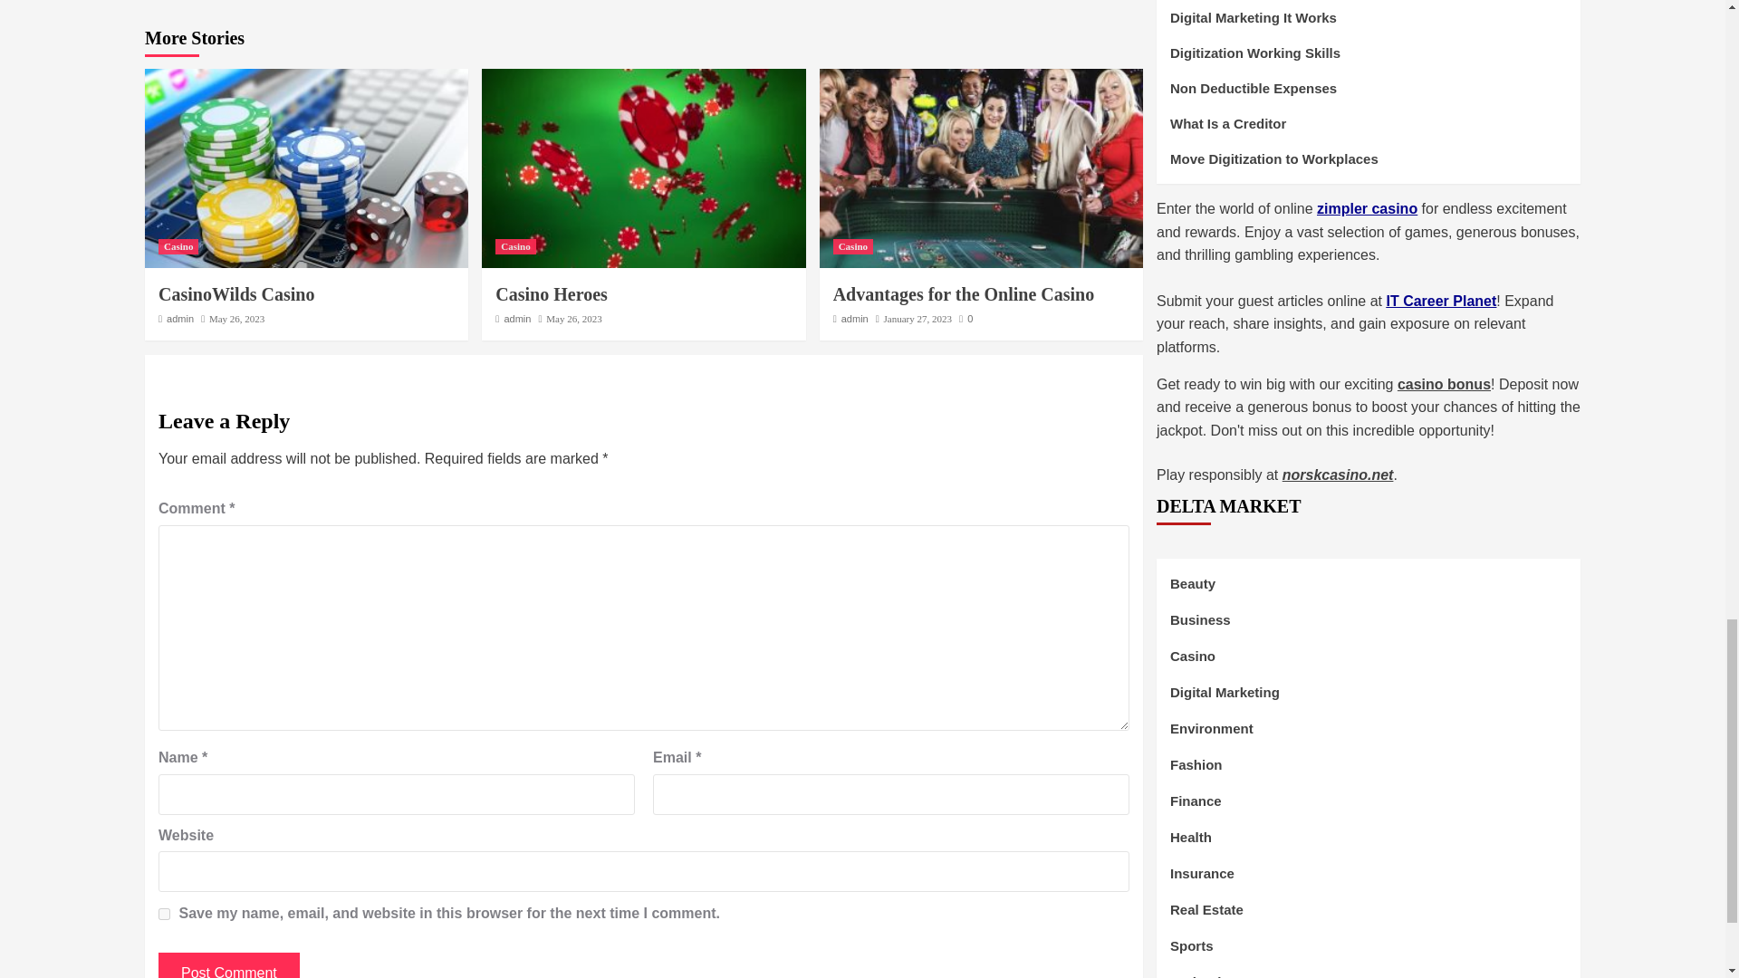 The width and height of the screenshot is (1739, 978). Describe the element at coordinates (235, 293) in the screenshot. I see `CasinoWilds Casino` at that location.